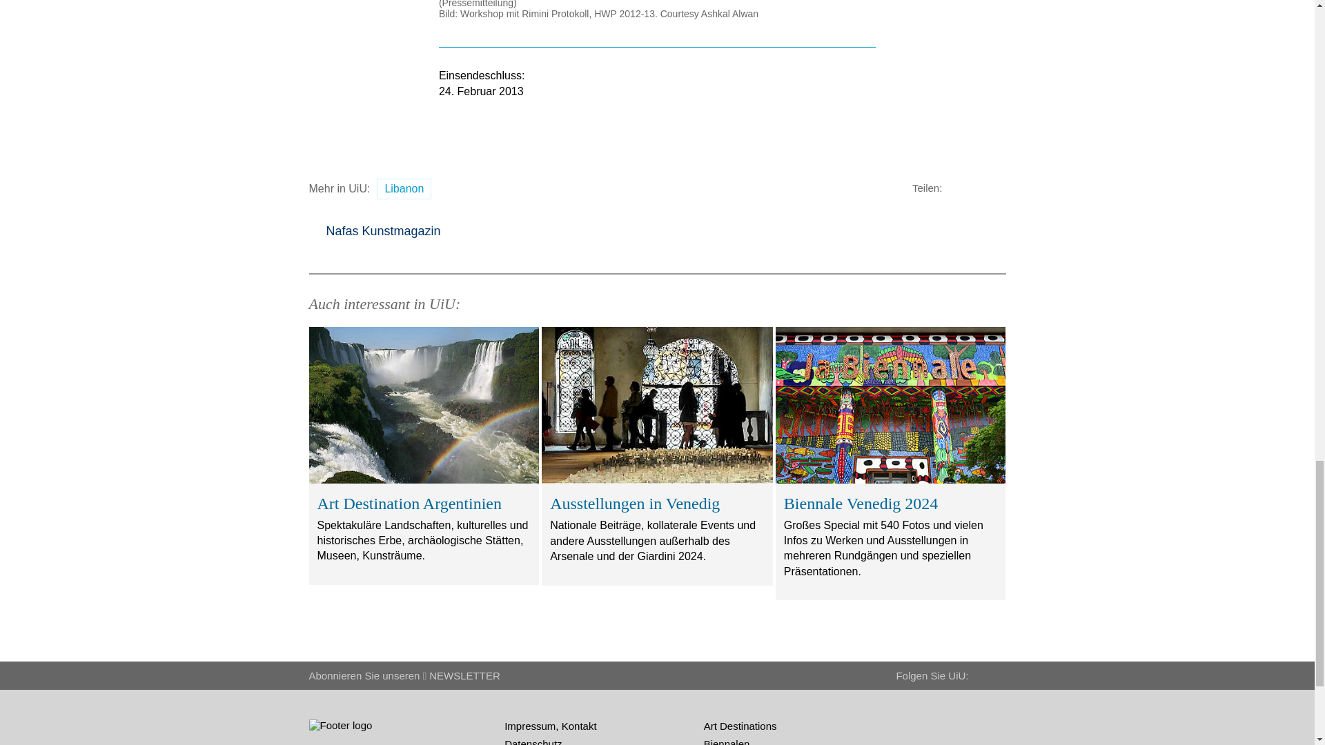 This screenshot has width=1325, height=745. What do you see at coordinates (461, 675) in the screenshot?
I see `Newsletter` at bounding box center [461, 675].